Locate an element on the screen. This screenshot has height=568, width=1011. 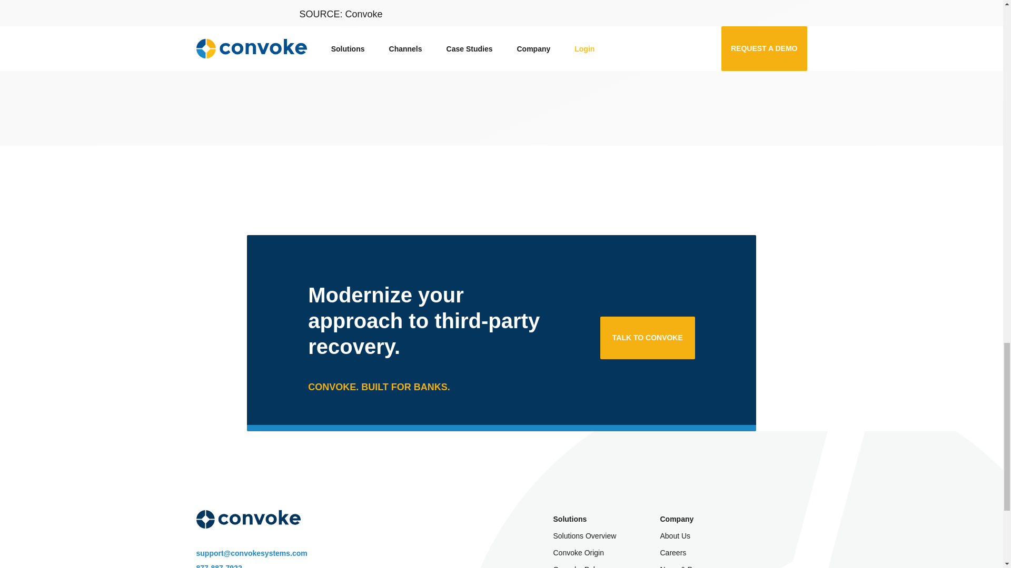
TALK TO CONVOKE is located at coordinates (648, 338).